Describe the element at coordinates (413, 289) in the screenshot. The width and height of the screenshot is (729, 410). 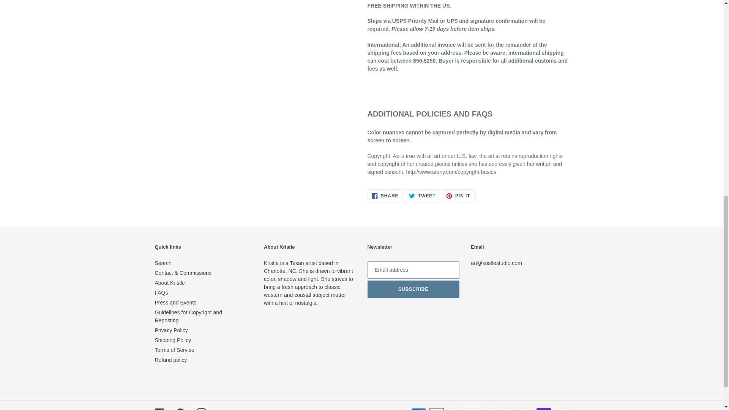
I see `SUBSCRIBE` at that location.